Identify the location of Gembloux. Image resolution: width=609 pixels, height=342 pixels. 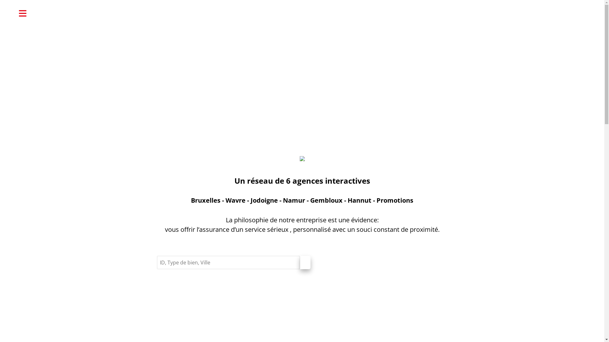
(326, 200).